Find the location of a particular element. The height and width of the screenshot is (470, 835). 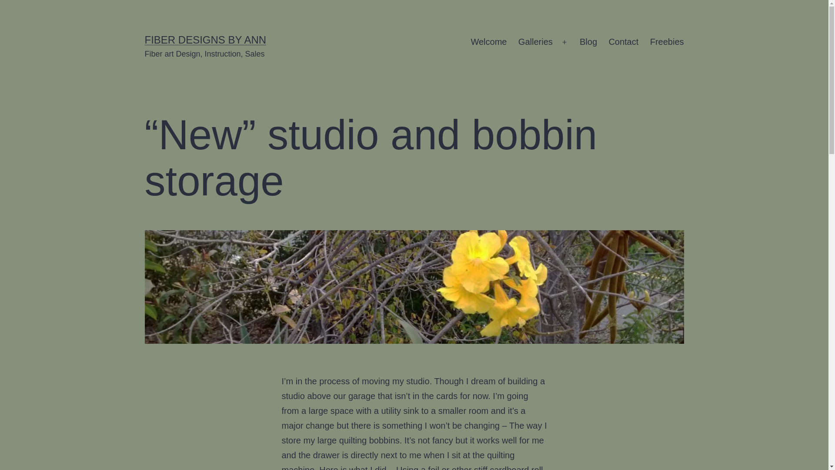

Contact is located at coordinates (623, 42).